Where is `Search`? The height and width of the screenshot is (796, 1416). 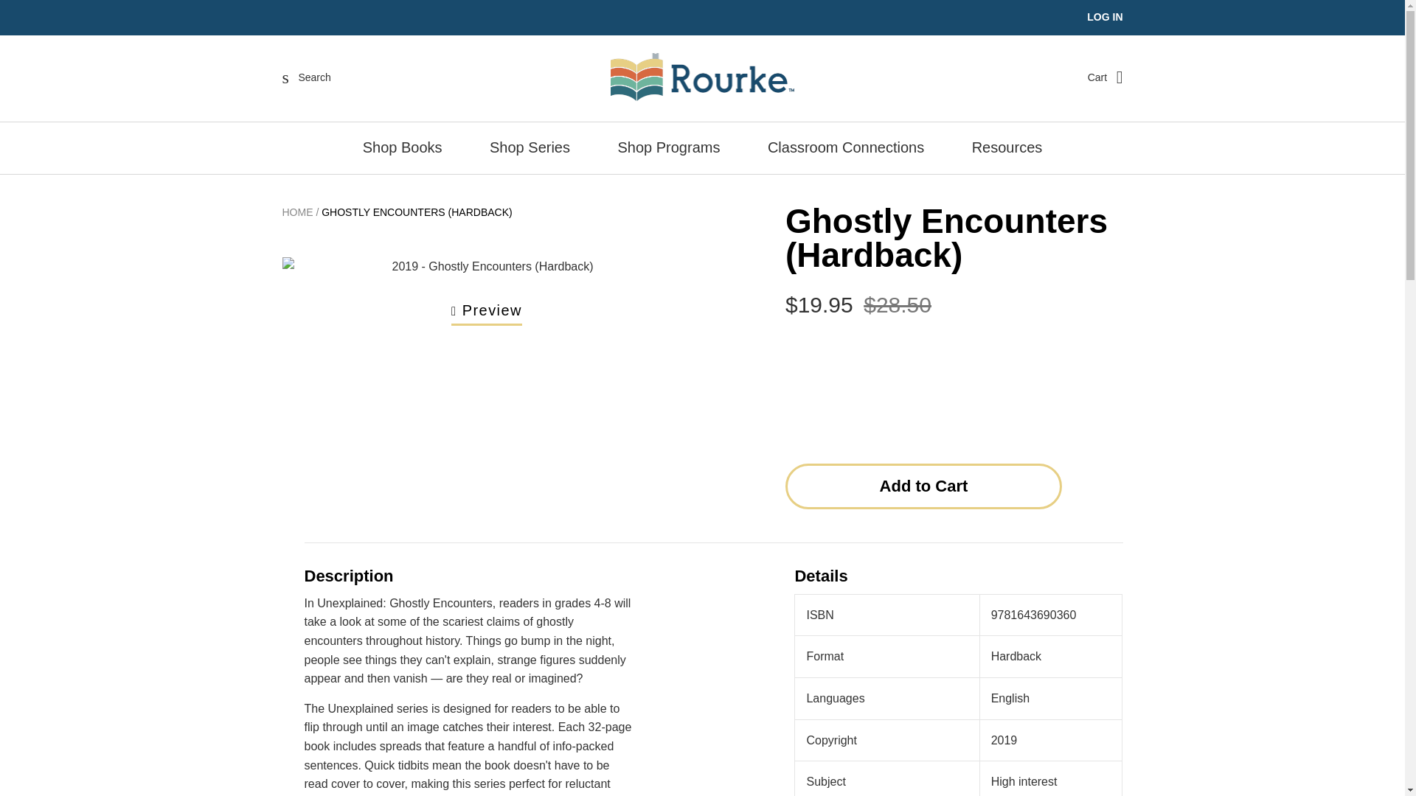 Search is located at coordinates (307, 77).